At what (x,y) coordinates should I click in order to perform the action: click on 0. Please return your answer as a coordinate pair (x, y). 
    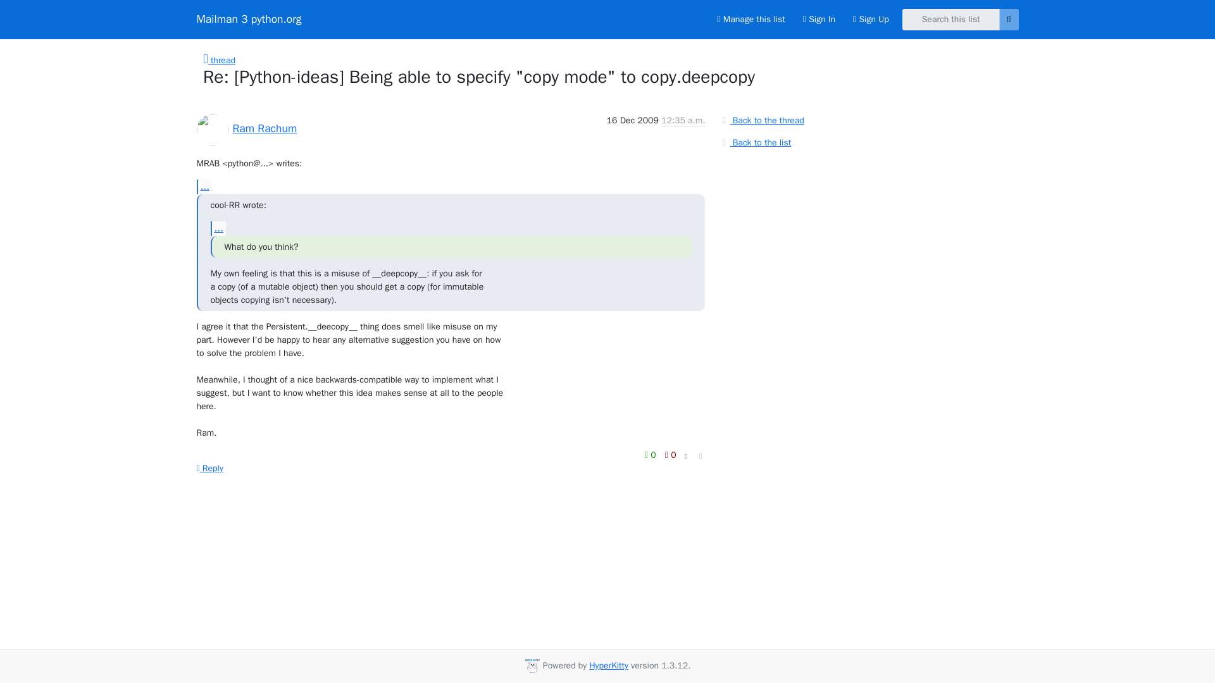
    Looking at the image, I should click on (652, 455).